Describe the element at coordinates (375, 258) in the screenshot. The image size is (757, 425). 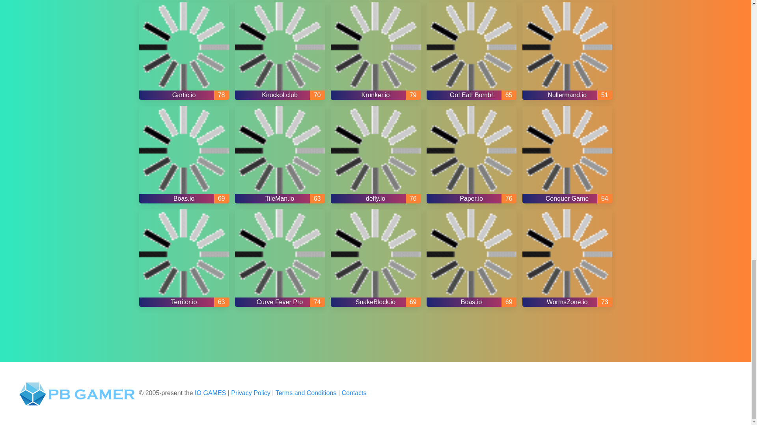
I see `SnakeBlock.io` at that location.